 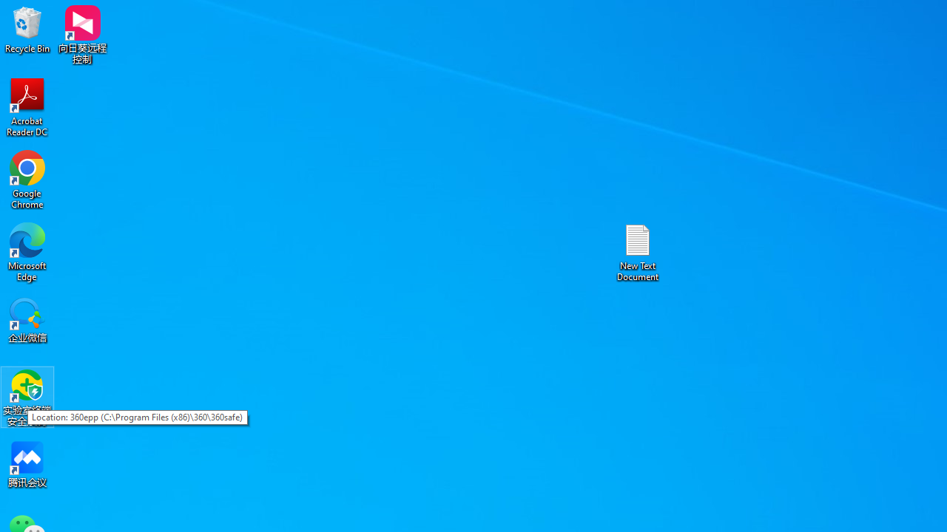 I want to click on Google Chrome, so click(x=27, y=179).